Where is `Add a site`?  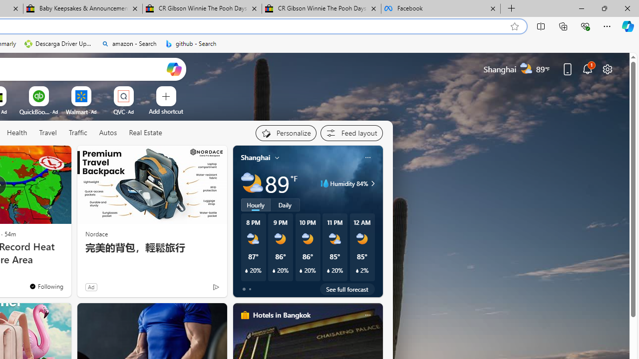
Add a site is located at coordinates (166, 111).